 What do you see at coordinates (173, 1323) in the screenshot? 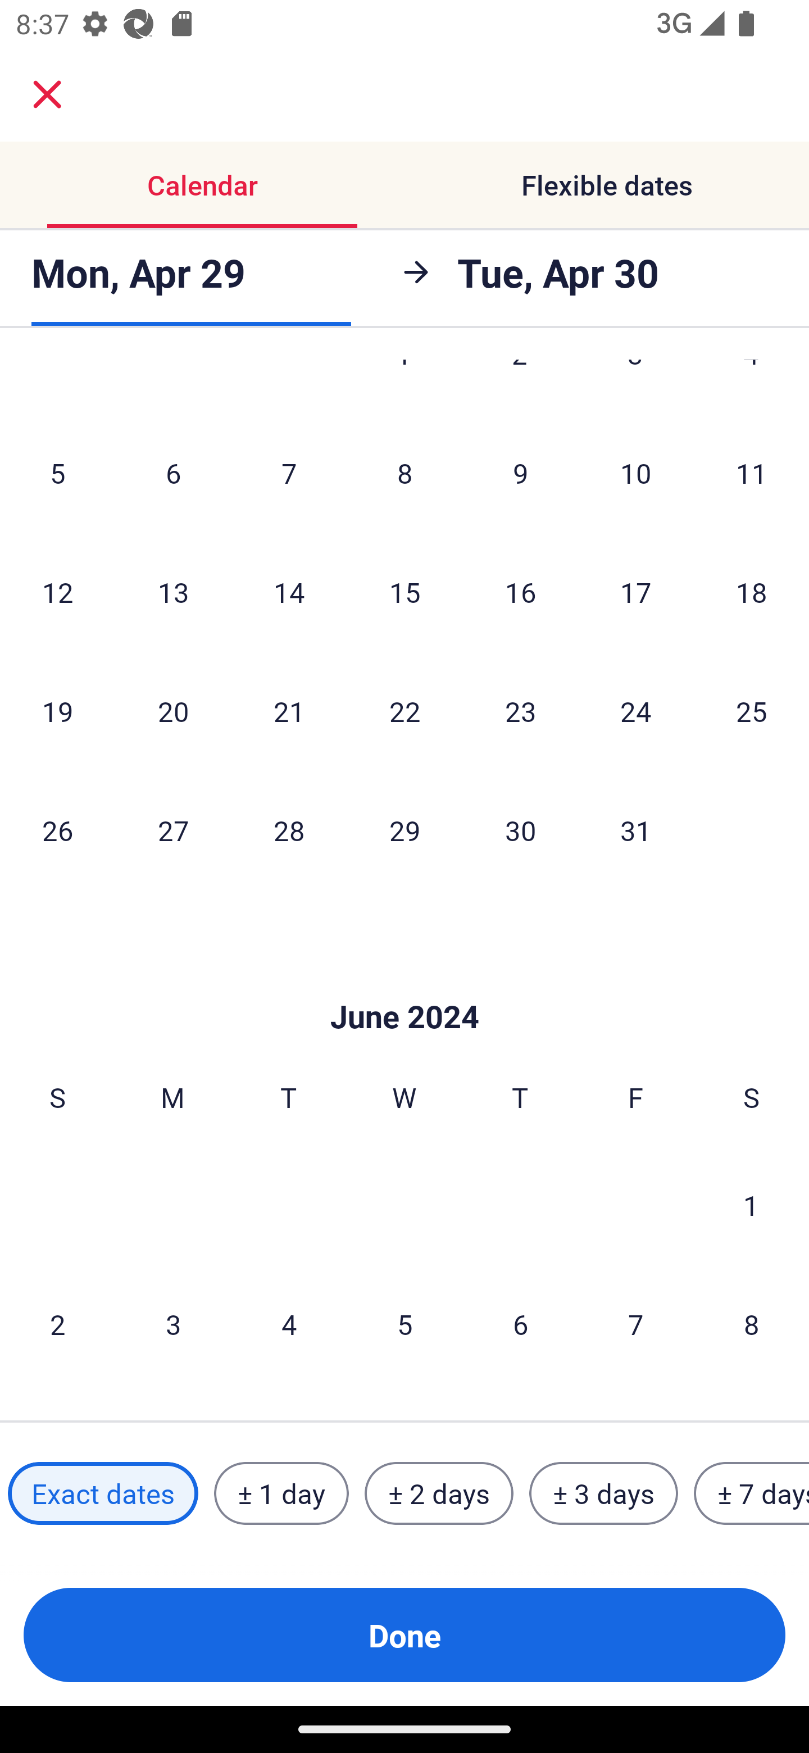
I see `3 Monday, June 3, 2024` at bounding box center [173, 1323].